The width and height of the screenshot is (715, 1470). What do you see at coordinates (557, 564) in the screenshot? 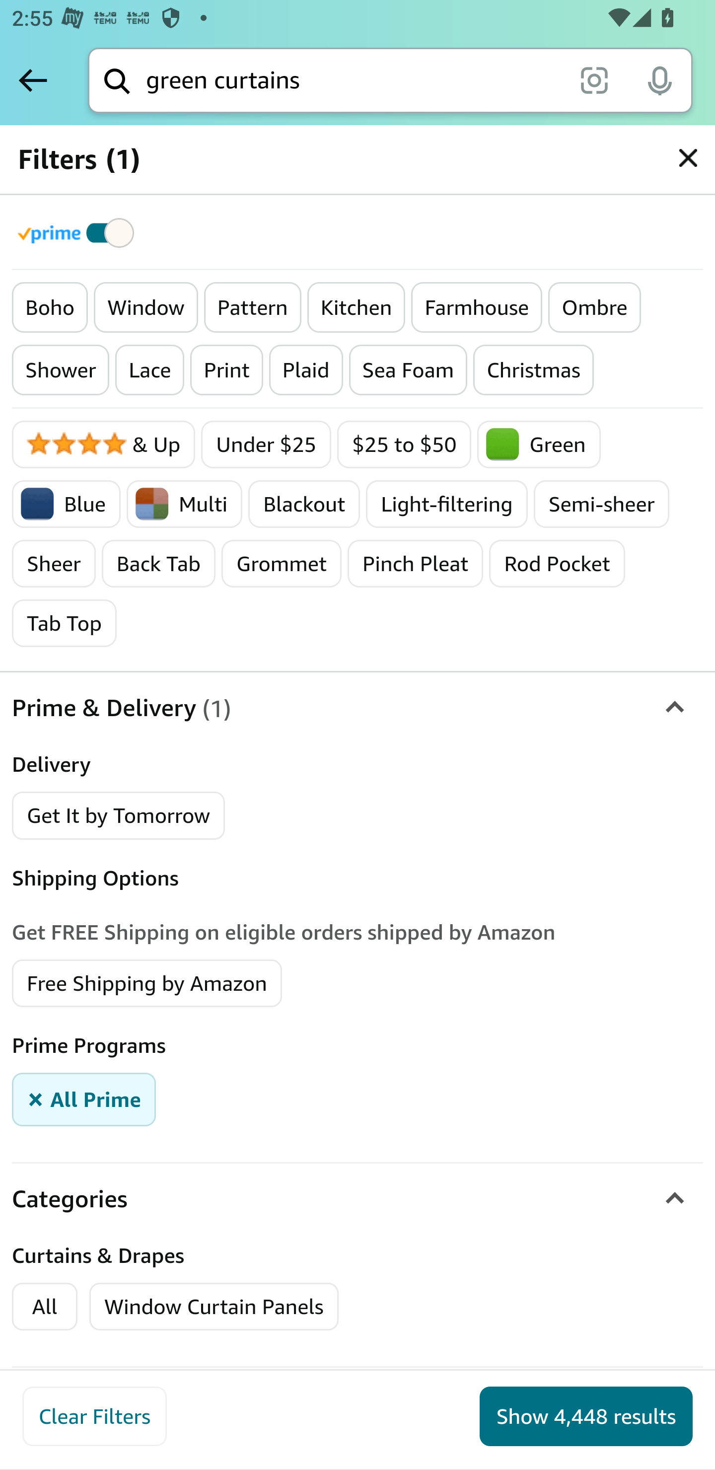
I see `Rod Pocket` at bounding box center [557, 564].